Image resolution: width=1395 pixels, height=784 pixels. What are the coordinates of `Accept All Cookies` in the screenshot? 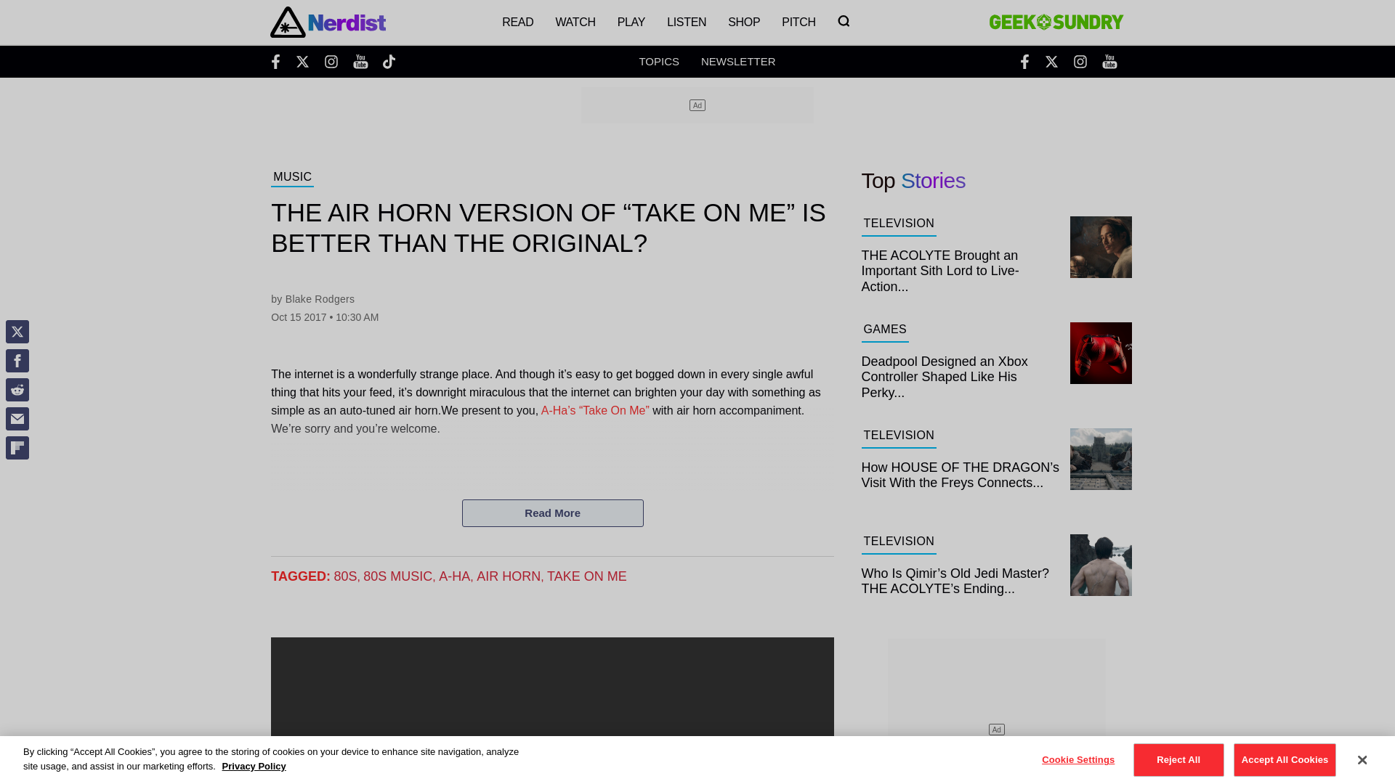 It's located at (1285, 759).